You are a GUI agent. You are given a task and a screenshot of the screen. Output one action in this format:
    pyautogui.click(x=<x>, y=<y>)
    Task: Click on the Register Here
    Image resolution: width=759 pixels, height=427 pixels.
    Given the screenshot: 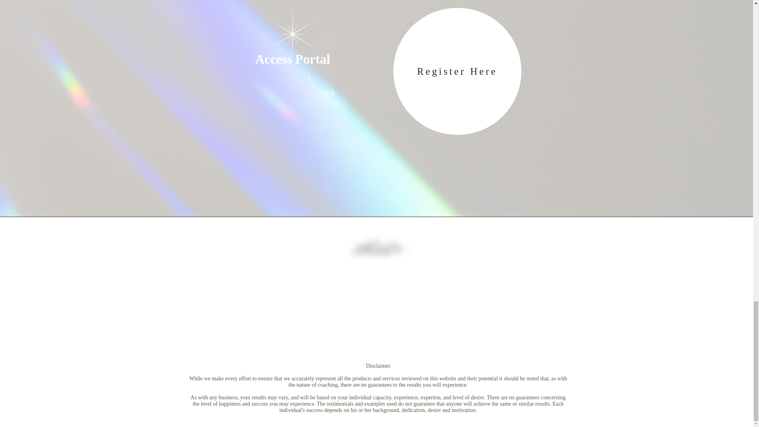 What is the action you would take?
    pyautogui.click(x=457, y=71)
    